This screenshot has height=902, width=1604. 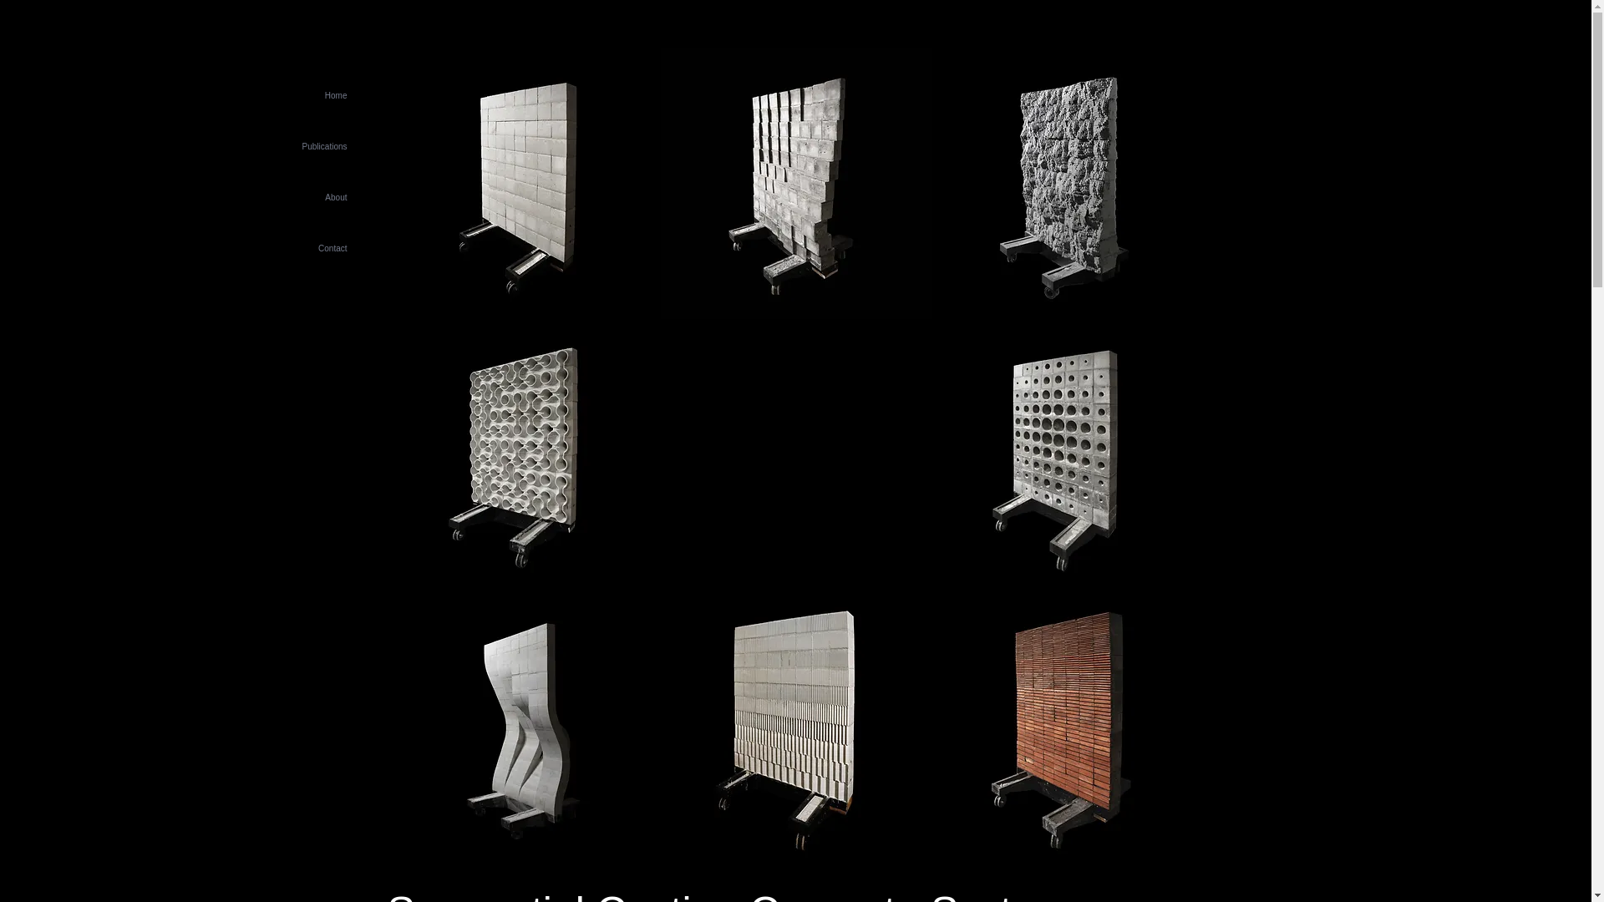 What do you see at coordinates (287, 146) in the screenshot?
I see `Publications` at bounding box center [287, 146].